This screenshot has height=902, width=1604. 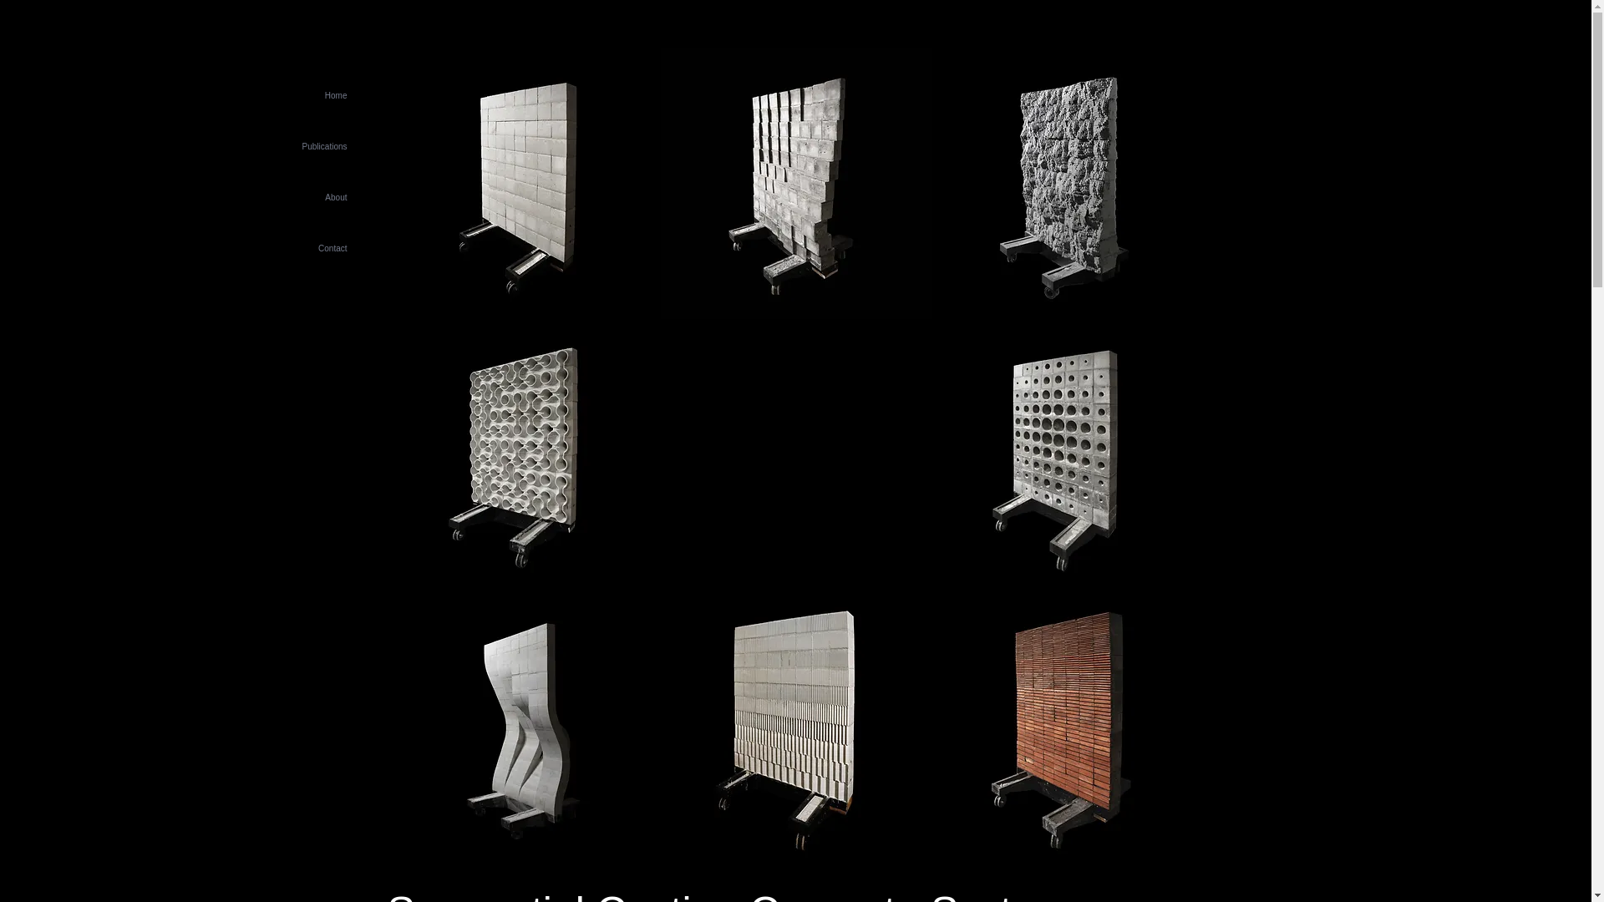 What do you see at coordinates (287, 146) in the screenshot?
I see `Publications` at bounding box center [287, 146].